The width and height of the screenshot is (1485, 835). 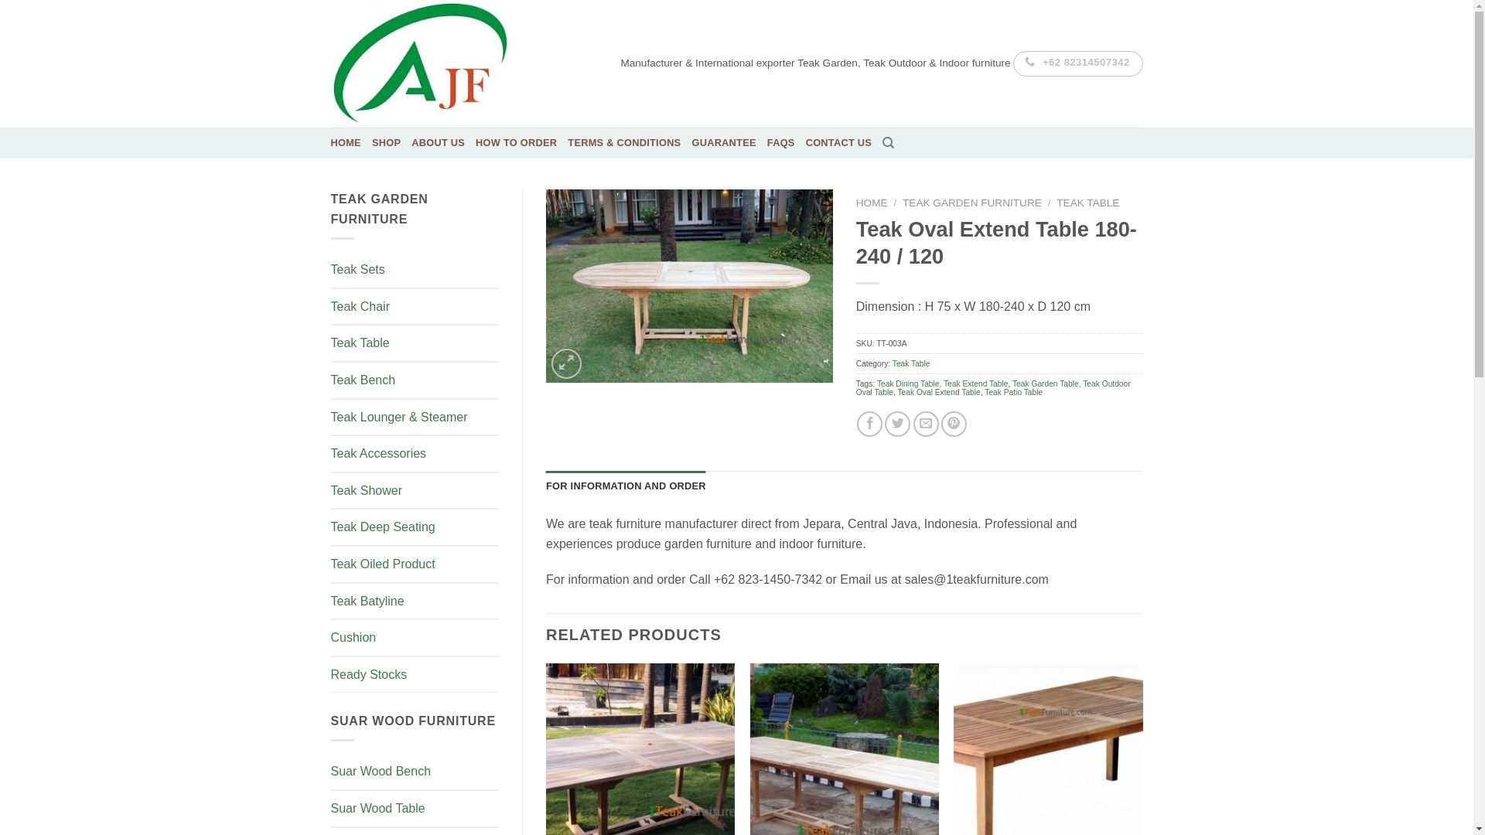 I want to click on Pin on Pinterest, so click(x=954, y=424).